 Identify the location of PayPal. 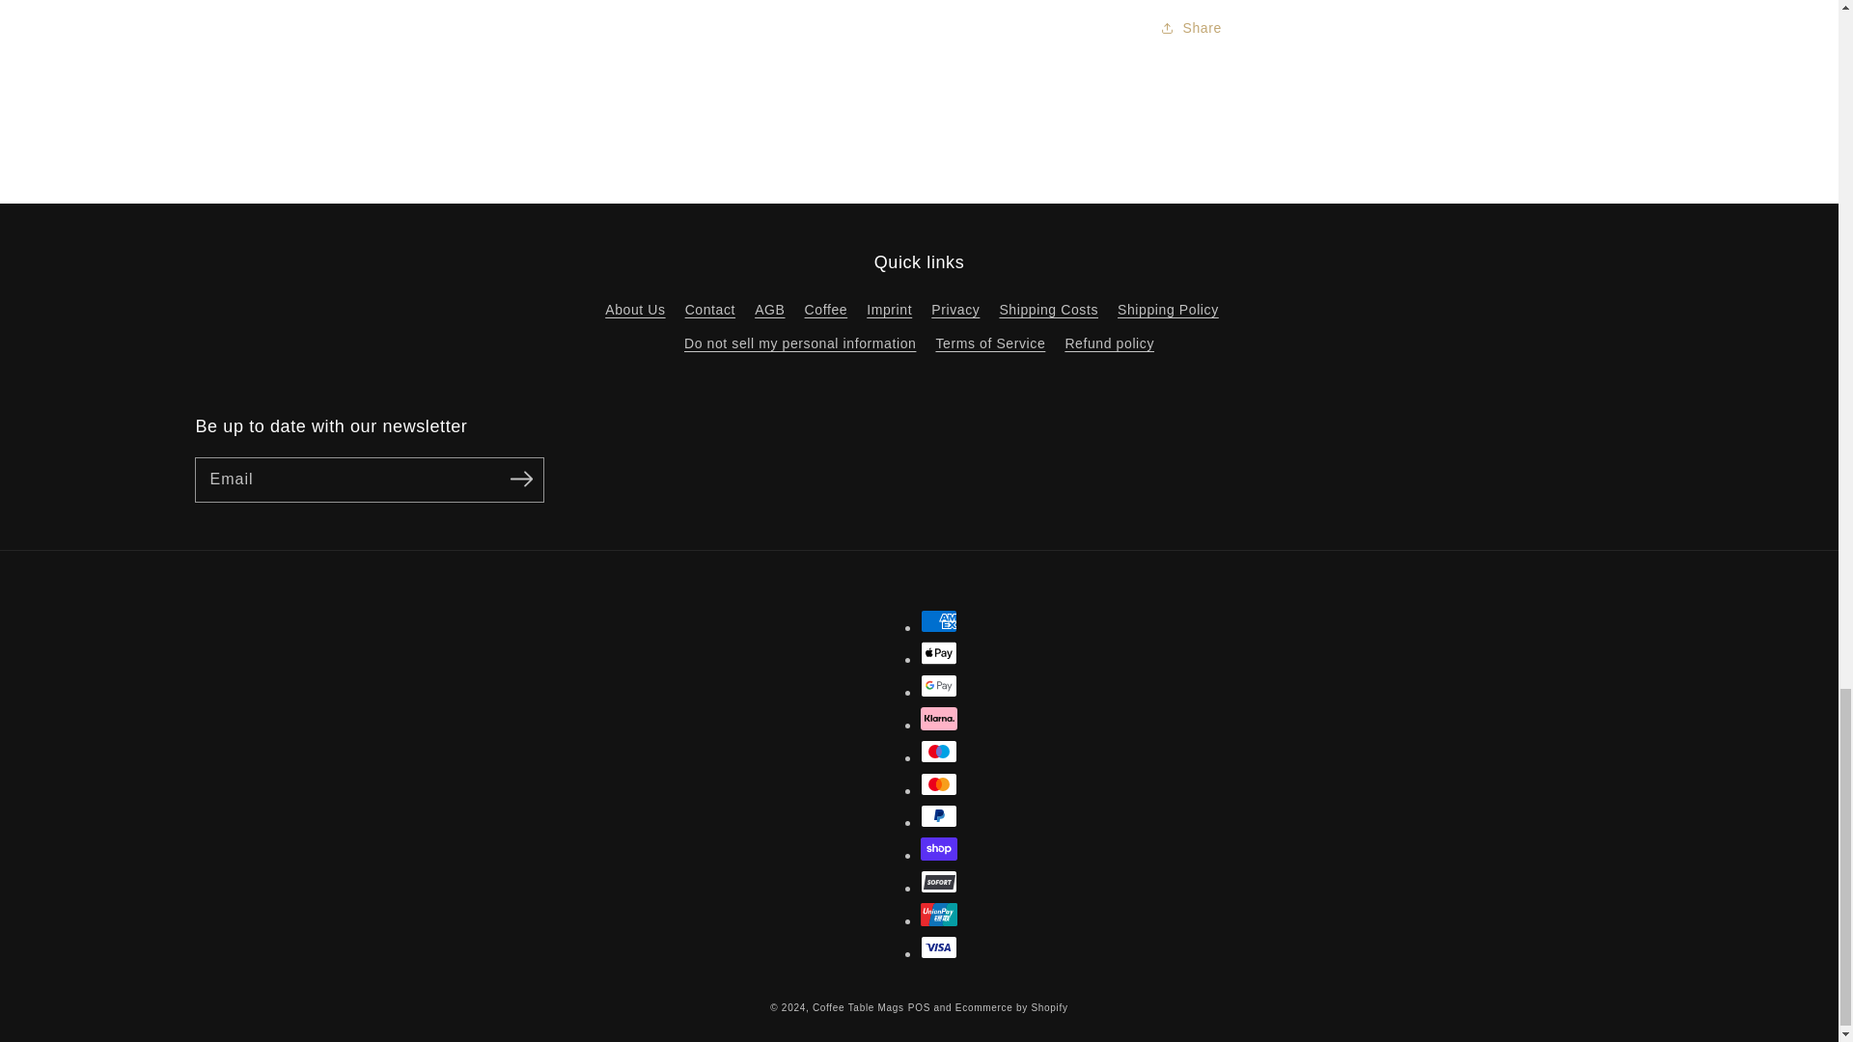
(939, 815).